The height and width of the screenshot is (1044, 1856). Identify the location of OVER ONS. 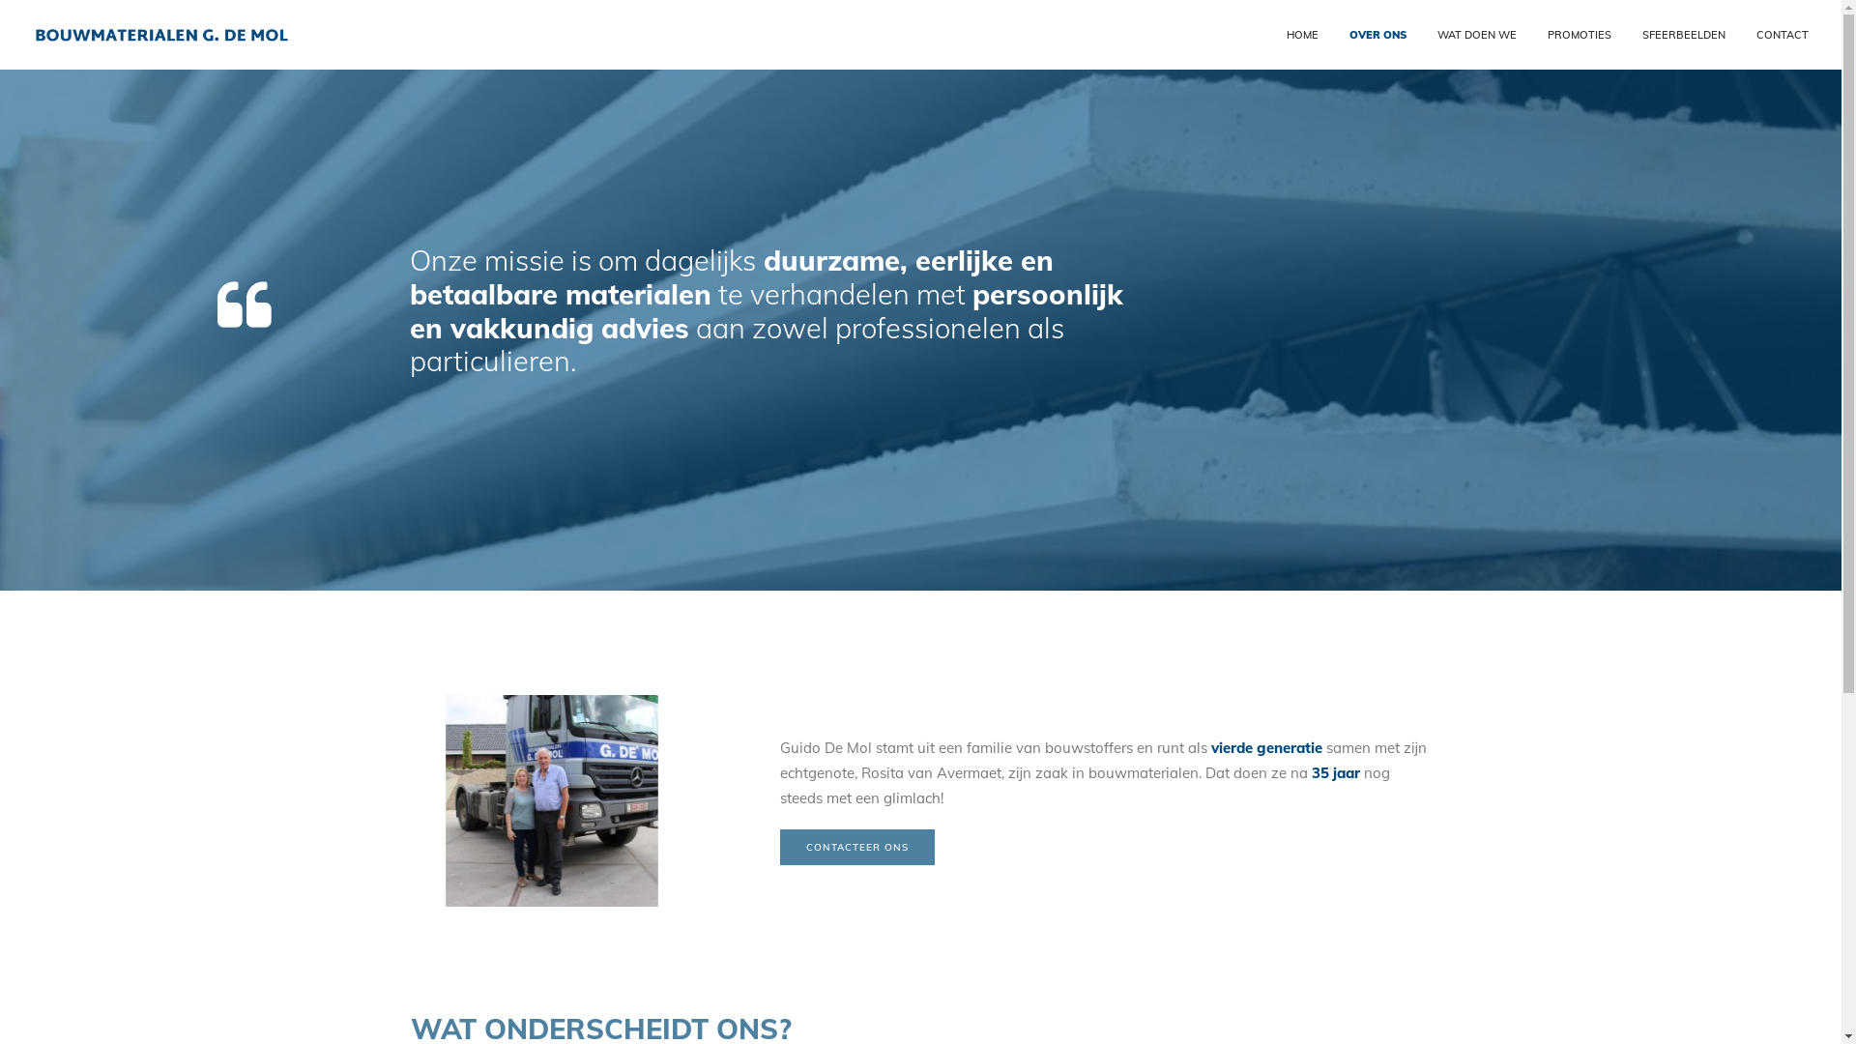
(1378, 35).